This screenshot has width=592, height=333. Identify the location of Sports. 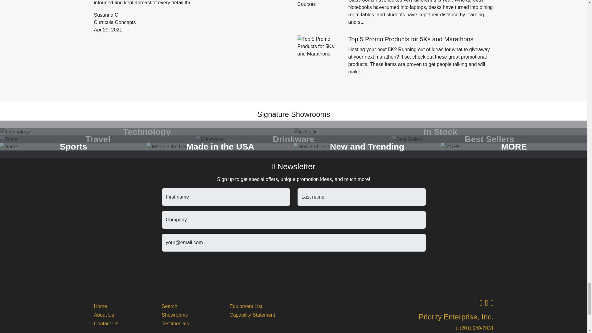
(73, 147).